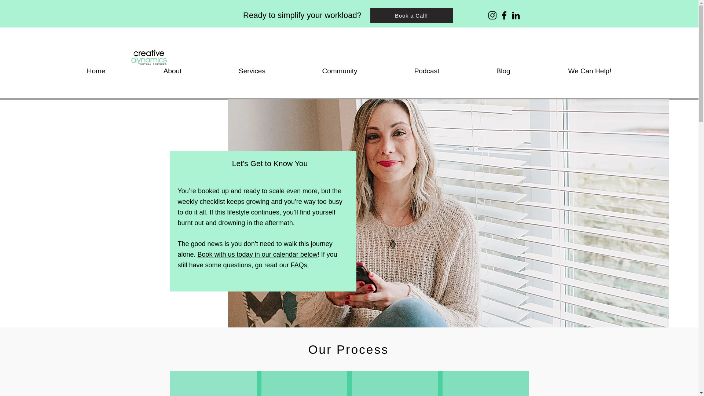 The width and height of the screenshot is (704, 396). Describe the element at coordinates (340, 71) in the screenshot. I see `Community` at that location.